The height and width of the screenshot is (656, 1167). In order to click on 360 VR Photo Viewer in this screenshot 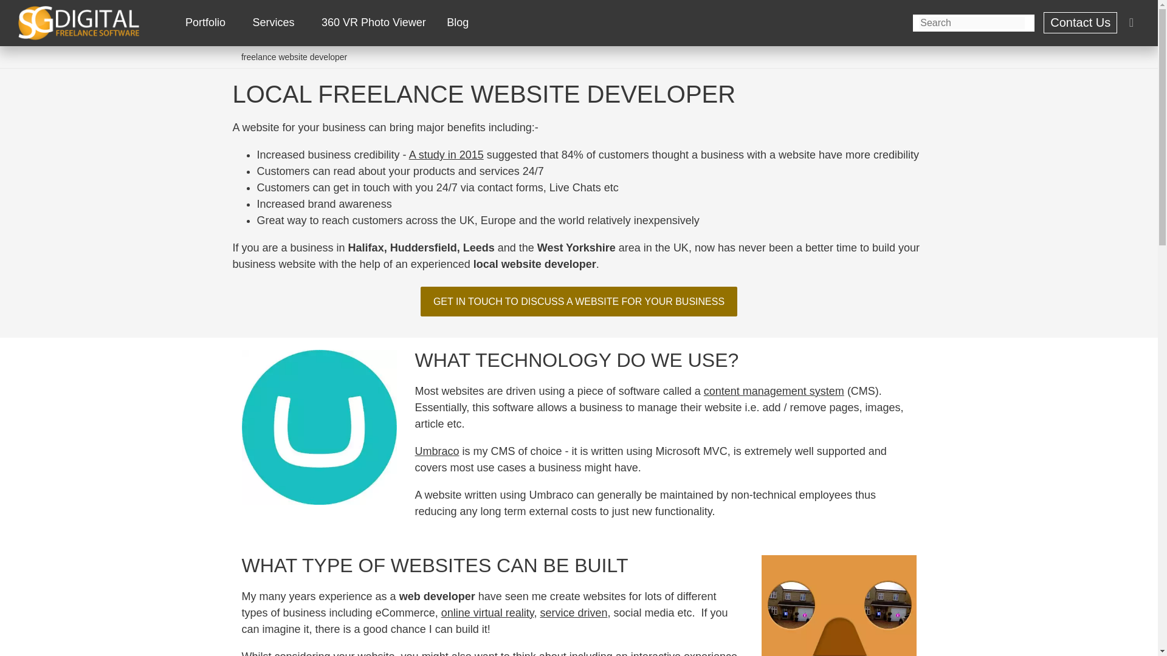, I will do `click(374, 22)`.